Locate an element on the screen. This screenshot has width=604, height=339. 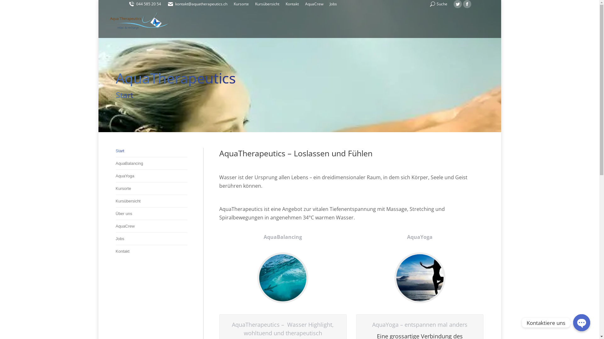
044 585 20 54 is located at coordinates (145, 4).